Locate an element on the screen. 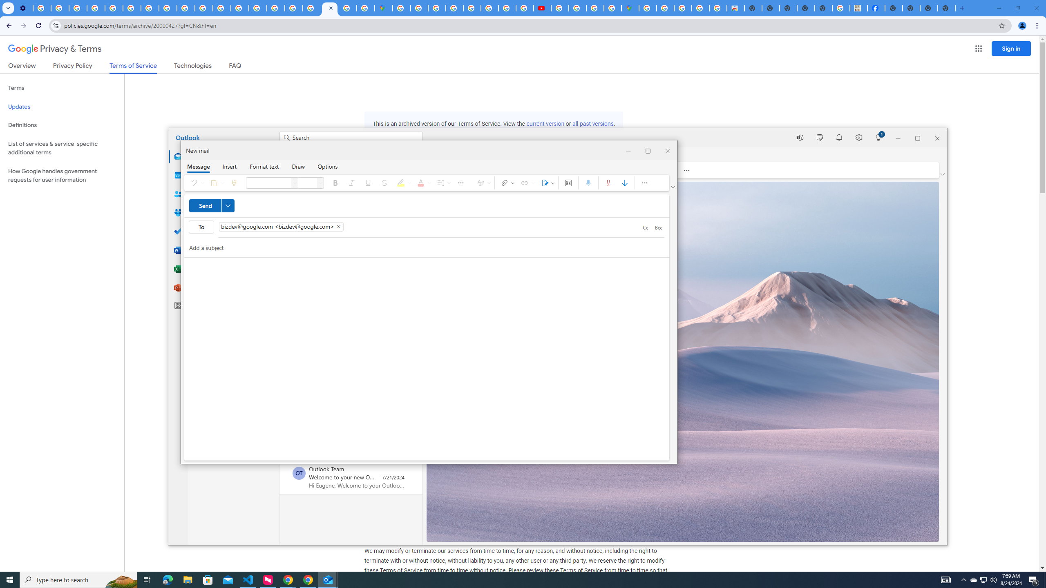  Font is located at coordinates (878, 137).